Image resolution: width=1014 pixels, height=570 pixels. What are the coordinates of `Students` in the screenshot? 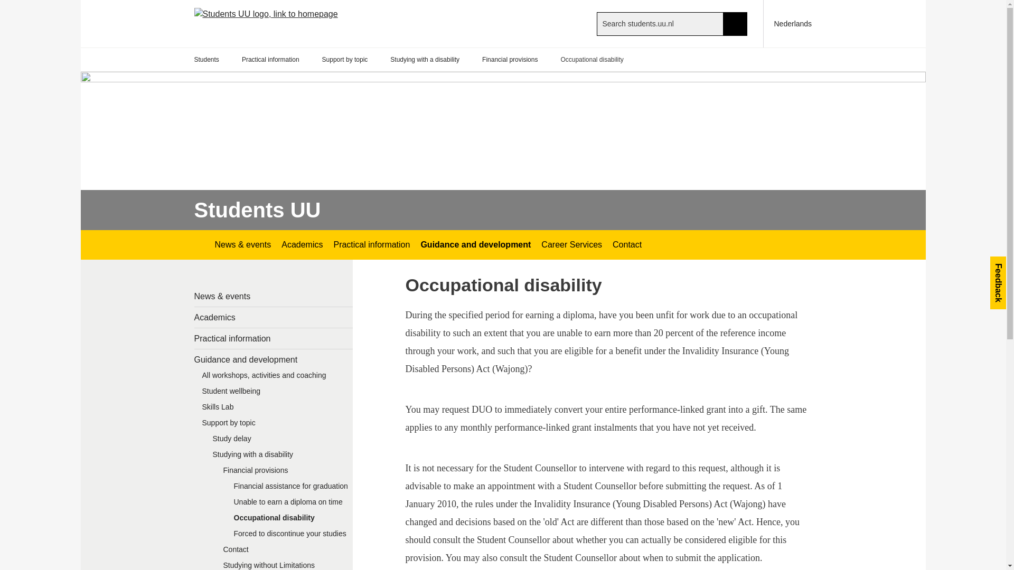 It's located at (206, 60).